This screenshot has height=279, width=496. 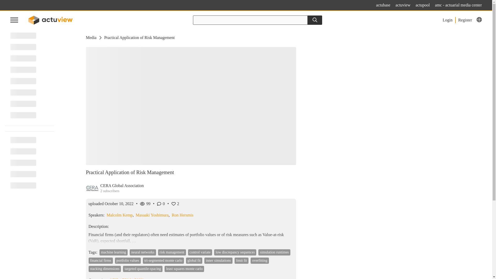 What do you see at coordinates (194, 260) in the screenshot?
I see `global fit` at bounding box center [194, 260].